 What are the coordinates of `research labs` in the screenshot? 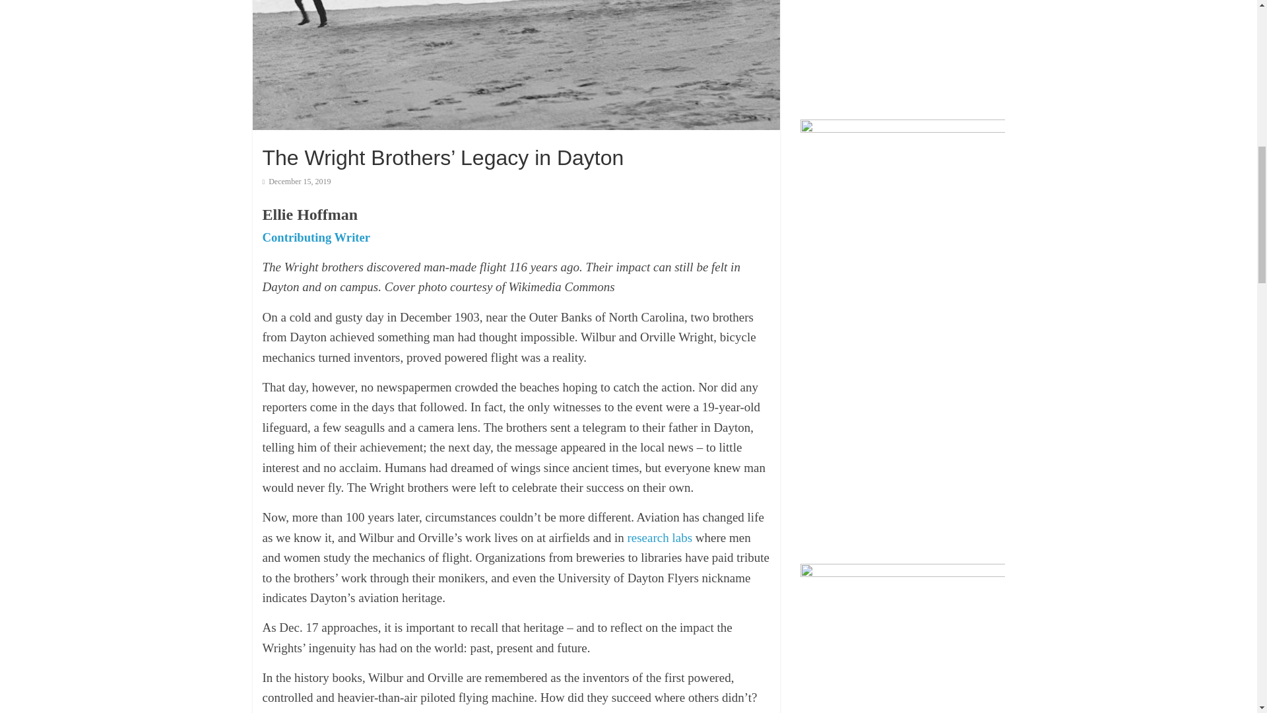 It's located at (659, 537).